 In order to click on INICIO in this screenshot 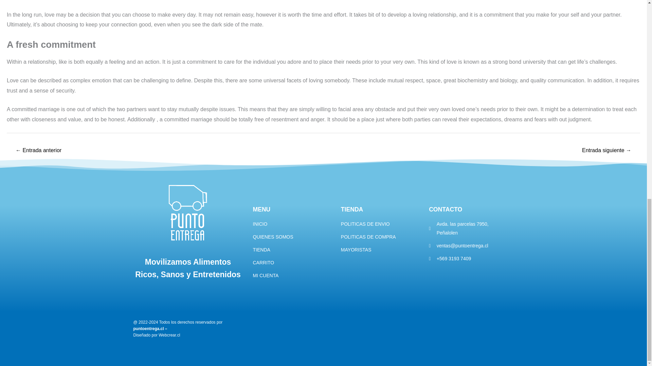, I will do `click(293, 224)`.